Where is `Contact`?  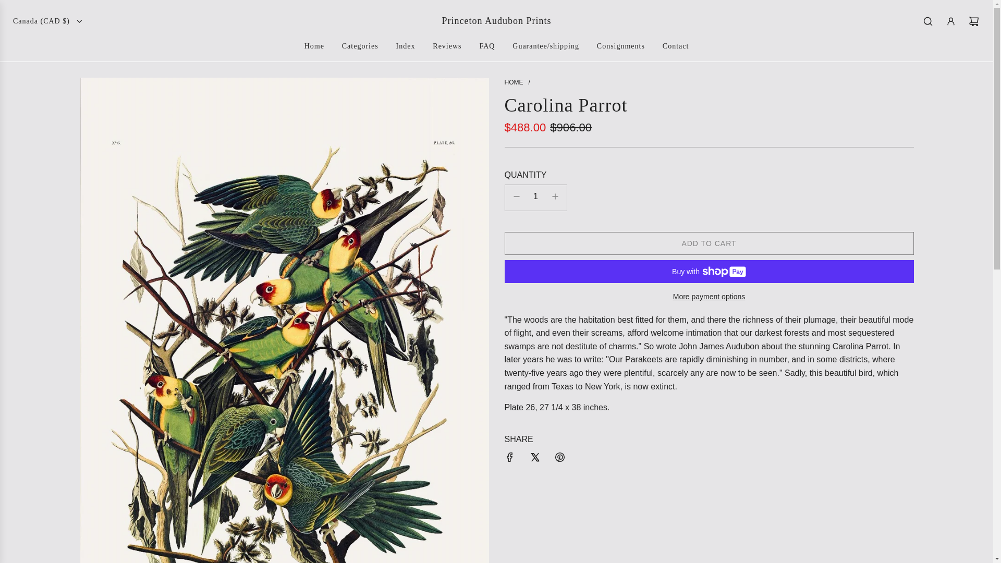
Contact is located at coordinates (676, 46).